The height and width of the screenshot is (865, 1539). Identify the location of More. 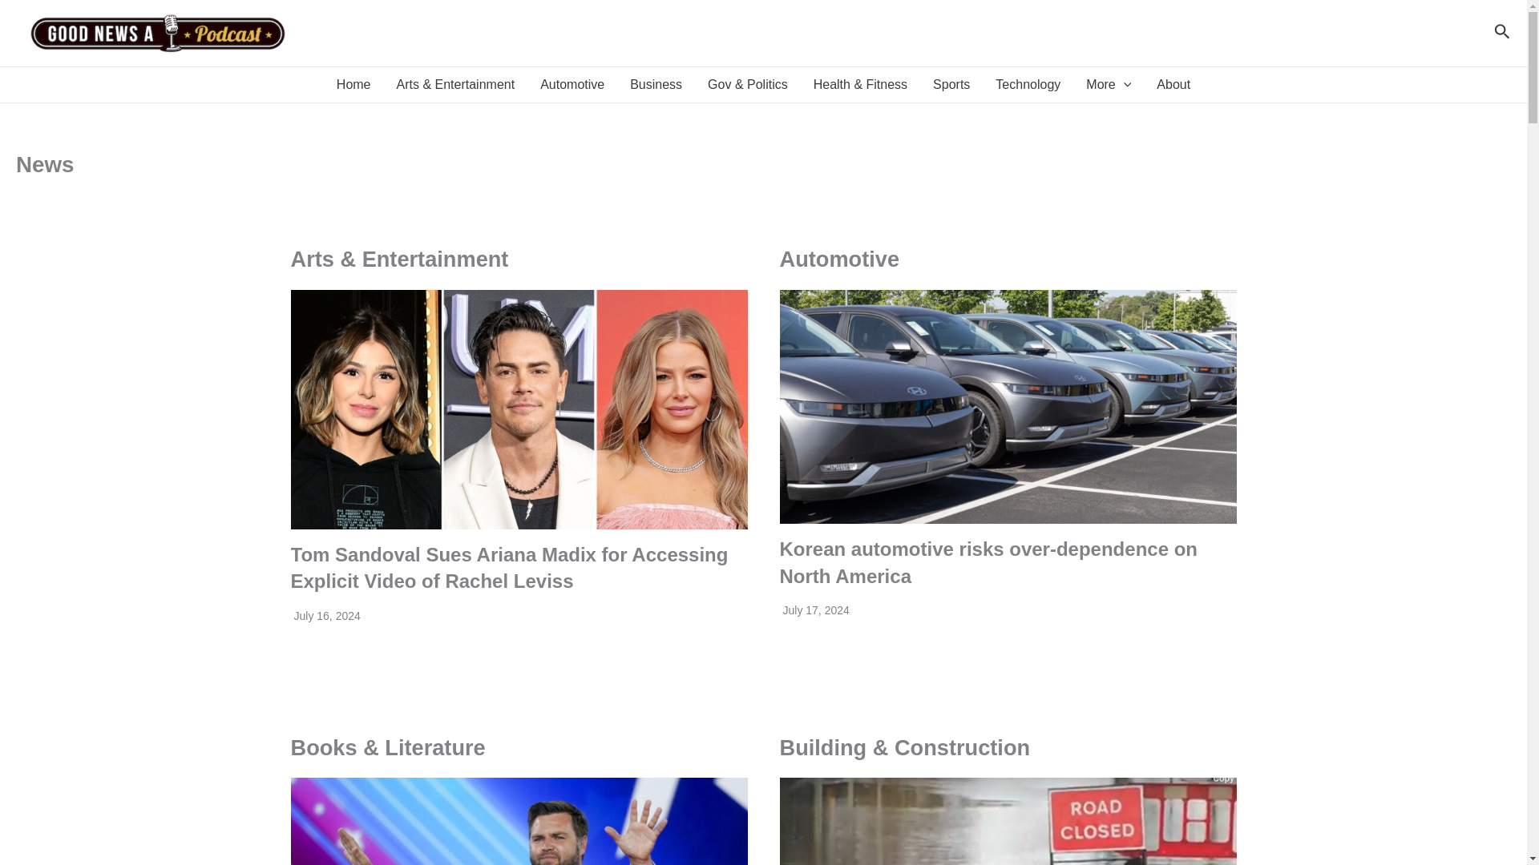
(1108, 85).